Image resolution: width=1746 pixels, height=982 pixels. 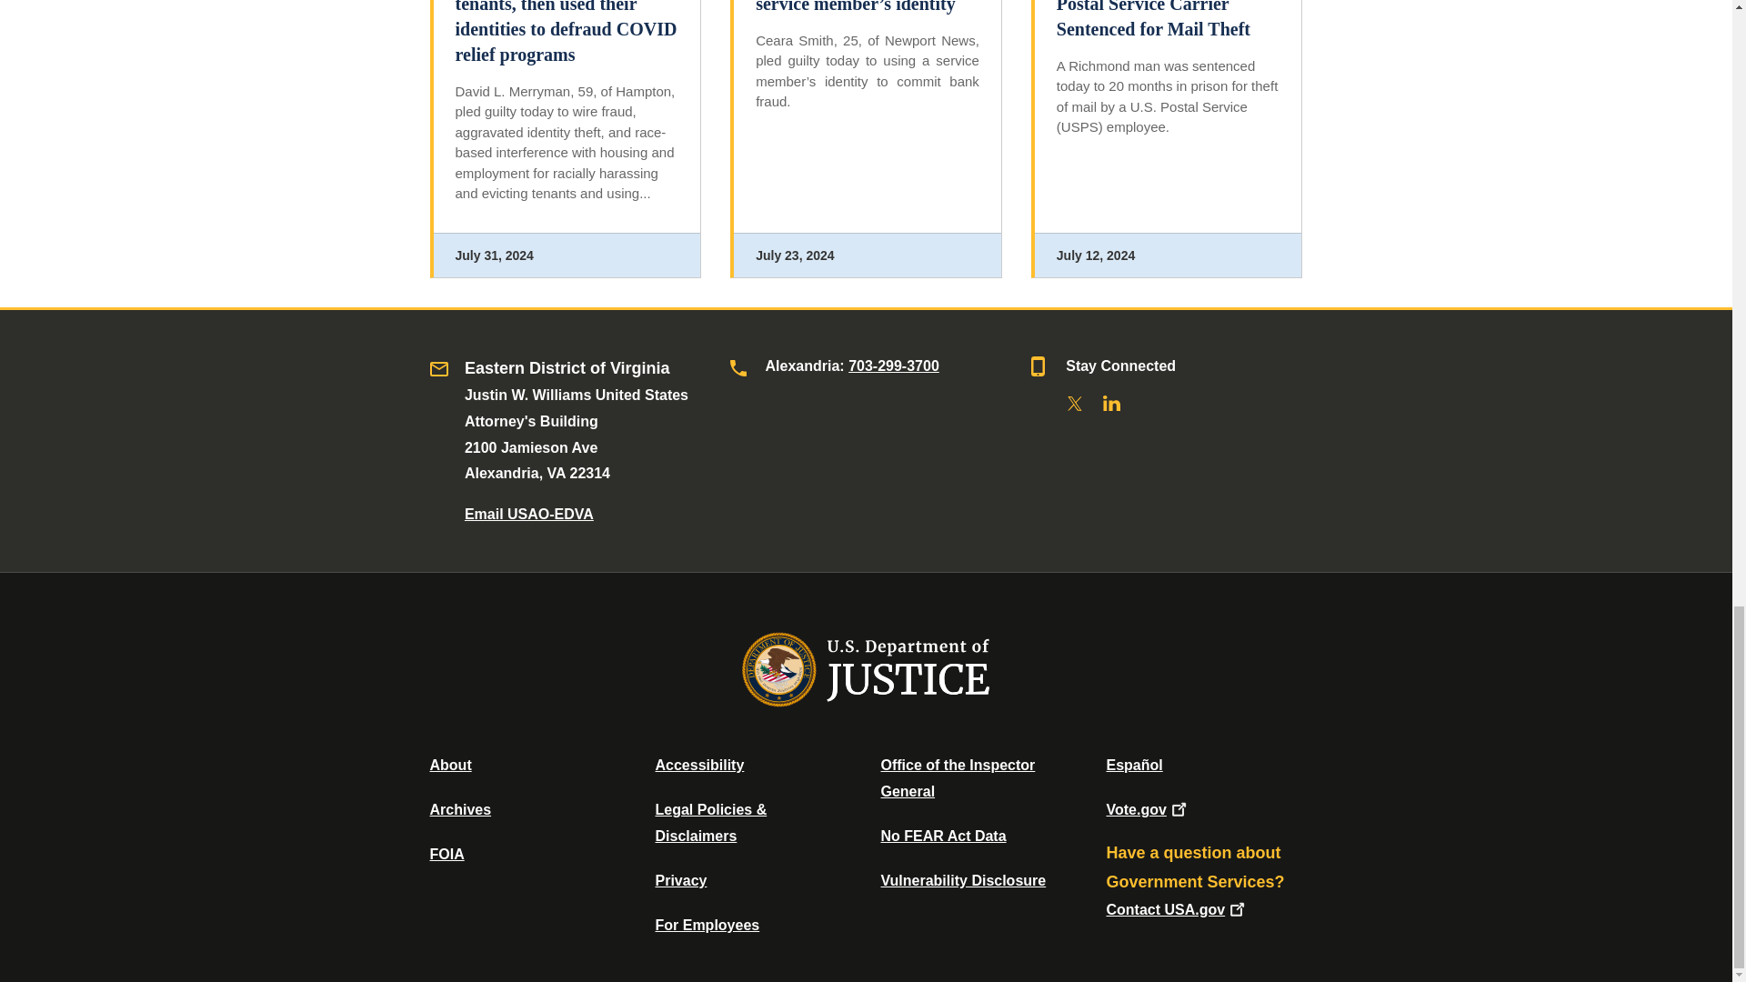 What do you see at coordinates (942, 836) in the screenshot?
I see `Data Posted Pursuant To The No Fear Act` at bounding box center [942, 836].